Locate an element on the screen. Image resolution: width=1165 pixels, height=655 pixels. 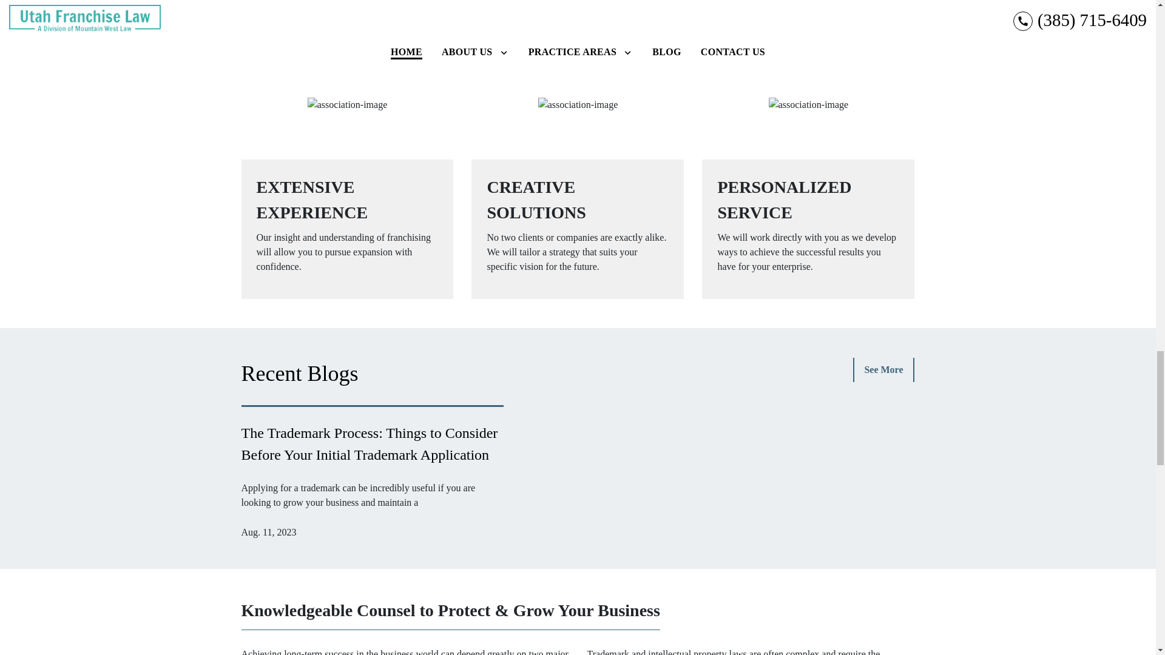
See More is located at coordinates (883, 369).